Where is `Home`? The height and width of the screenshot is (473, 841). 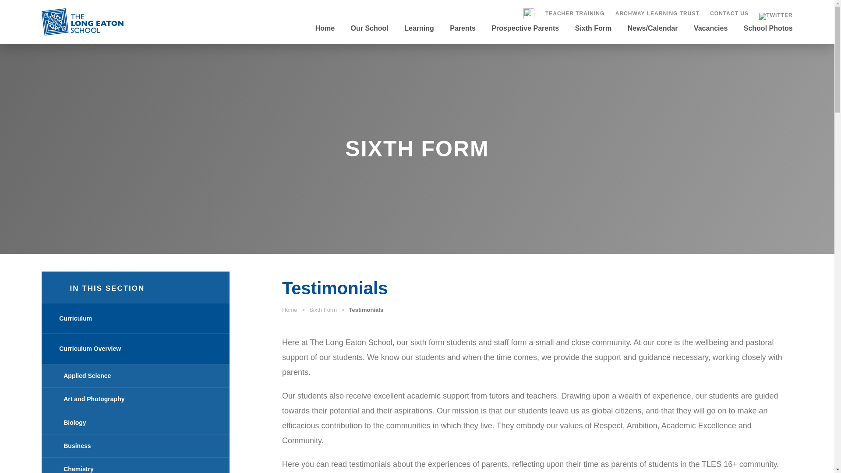 Home is located at coordinates (290, 309).